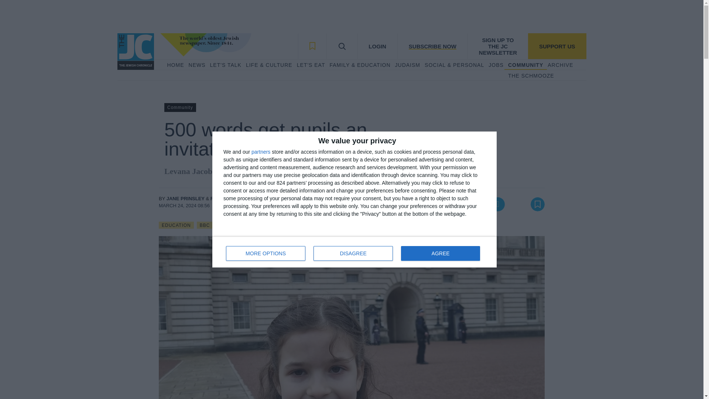 This screenshot has height=399, width=709. What do you see at coordinates (432, 46) in the screenshot?
I see `JOBS` at bounding box center [432, 46].